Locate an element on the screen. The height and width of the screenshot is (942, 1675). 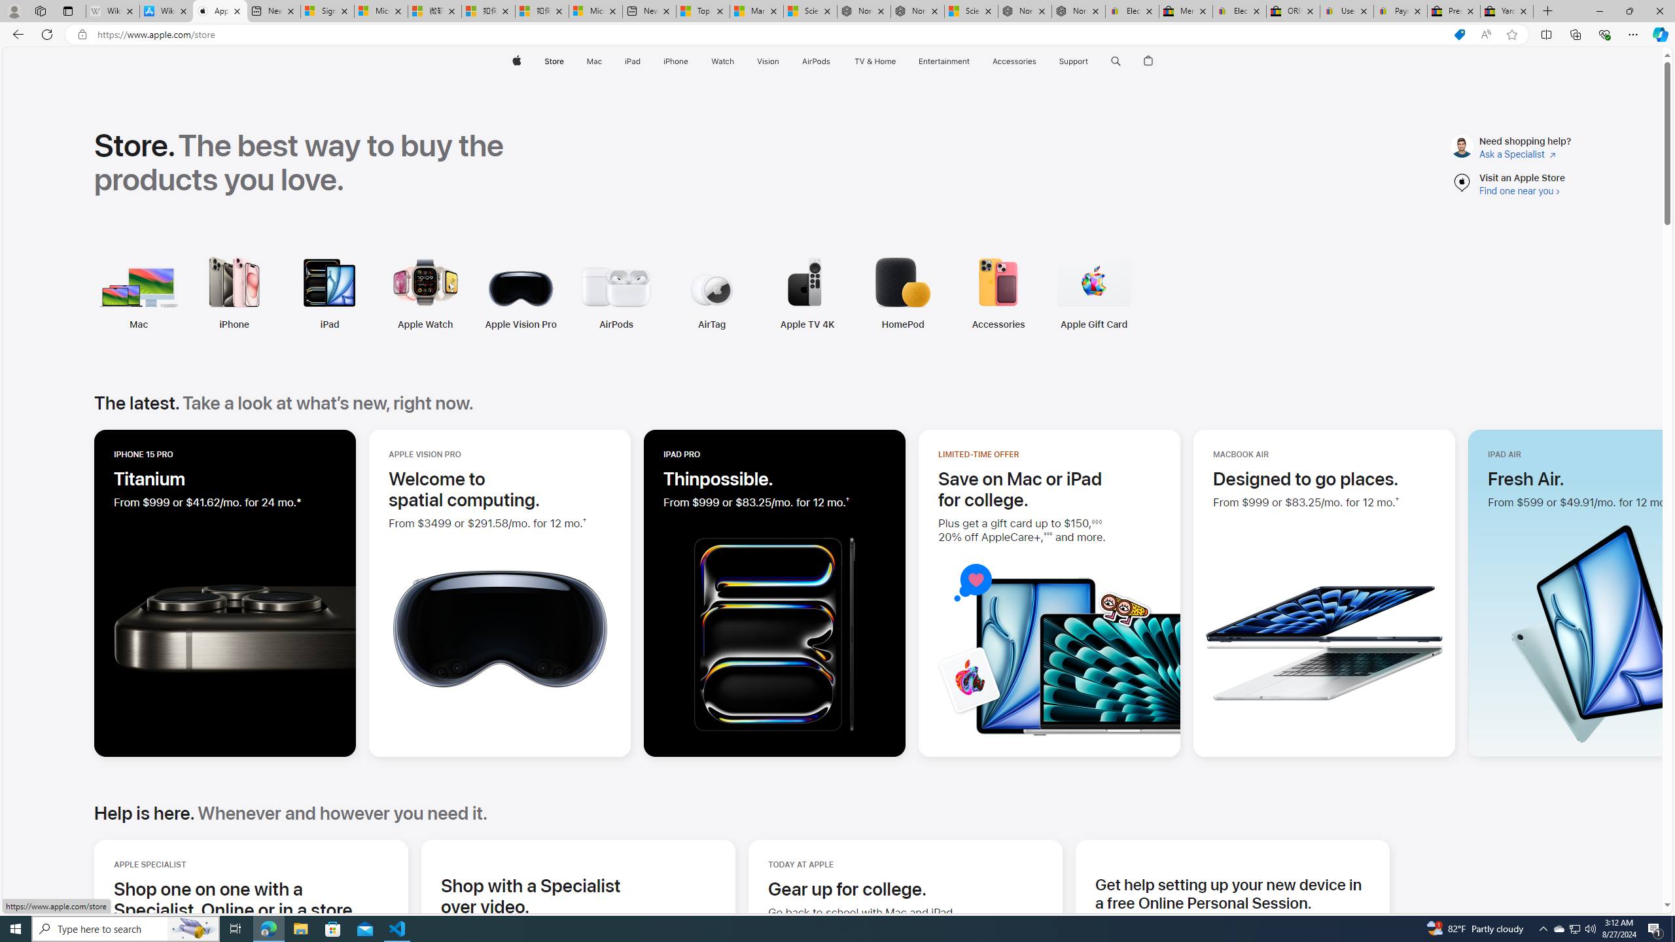
HomePod is located at coordinates (902, 324).